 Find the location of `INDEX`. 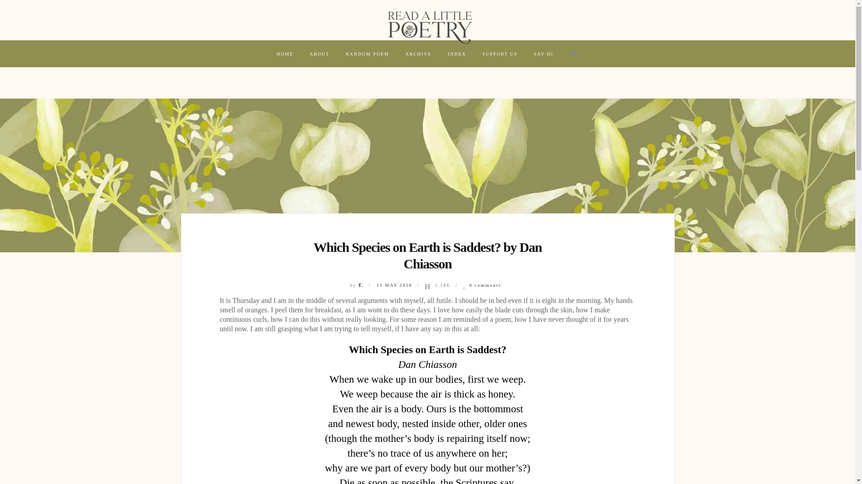

INDEX is located at coordinates (457, 54).